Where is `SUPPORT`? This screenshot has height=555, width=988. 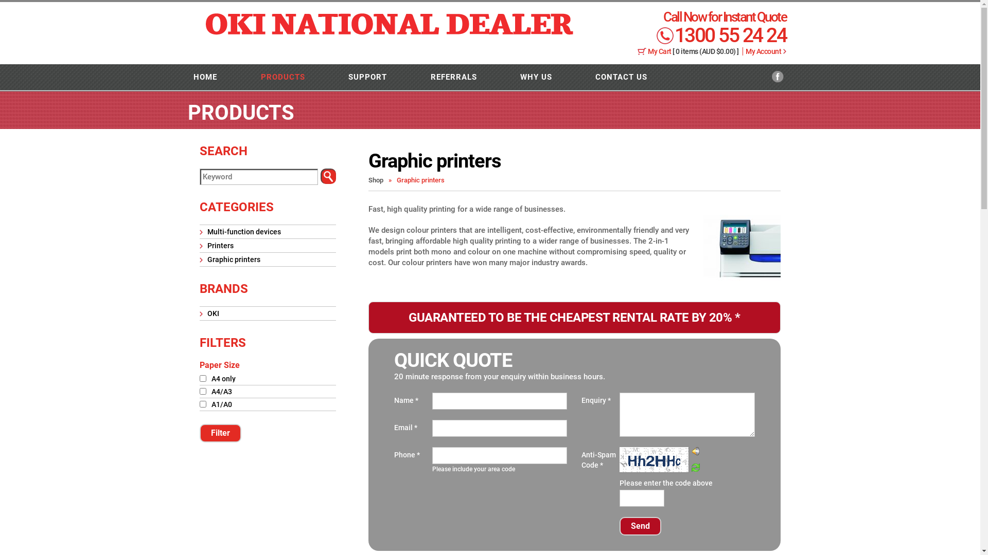
SUPPORT is located at coordinates (367, 77).